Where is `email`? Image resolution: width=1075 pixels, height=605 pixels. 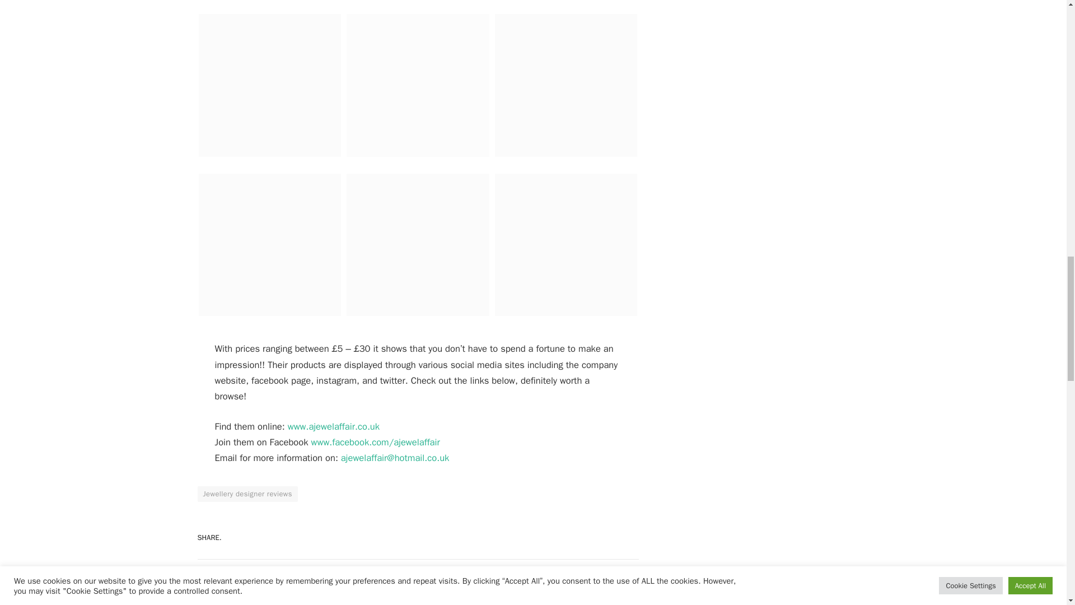 email is located at coordinates (395, 458).